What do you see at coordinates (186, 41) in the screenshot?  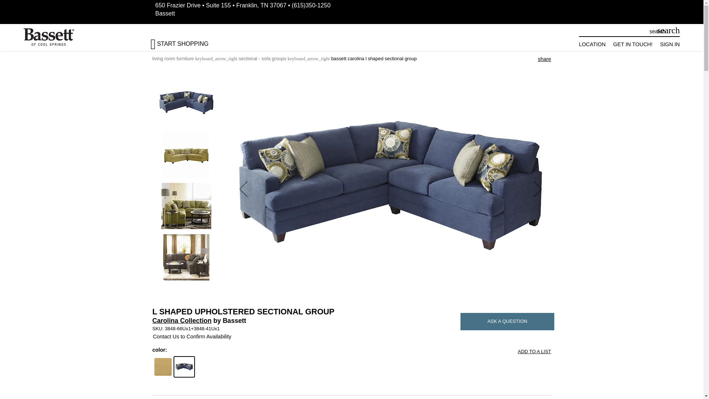 I see `START SHOPPING` at bounding box center [186, 41].